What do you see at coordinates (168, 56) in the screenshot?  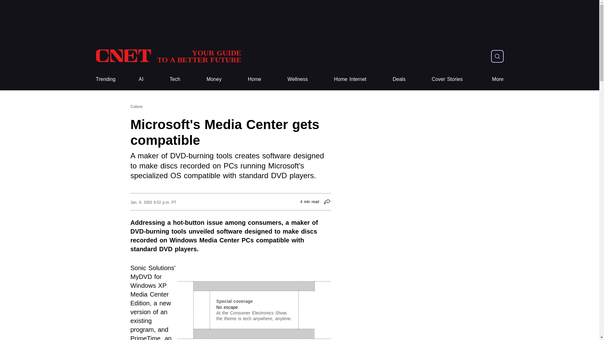 I see `Tech` at bounding box center [168, 56].